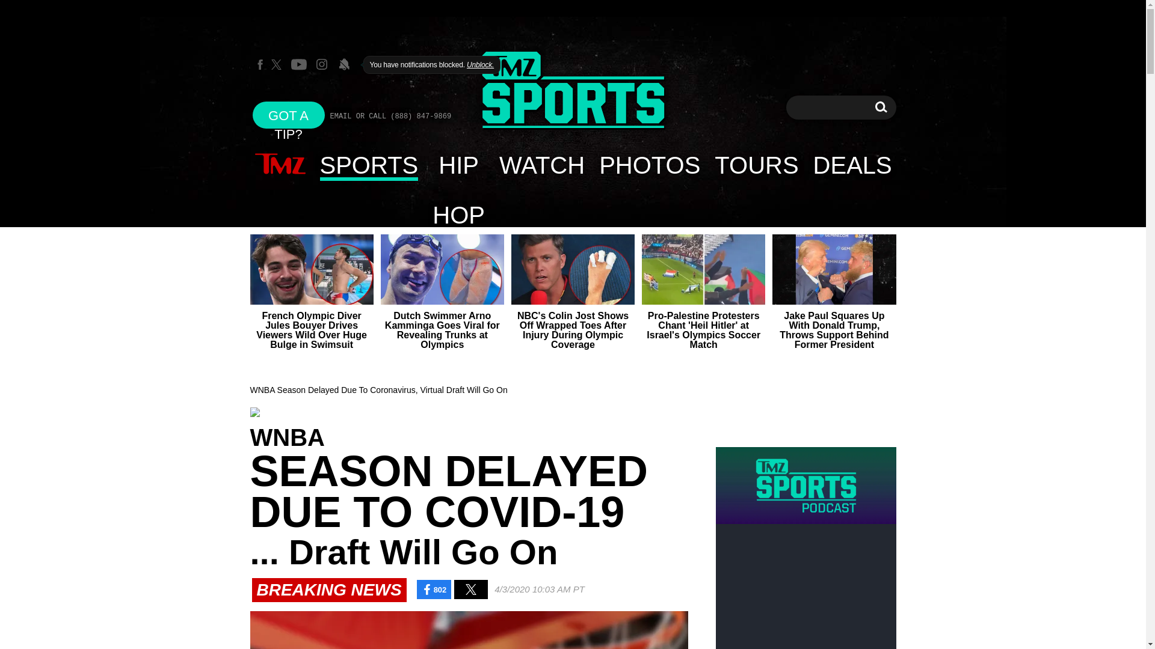  Describe the element at coordinates (541, 165) in the screenshot. I see `WATCH` at that location.